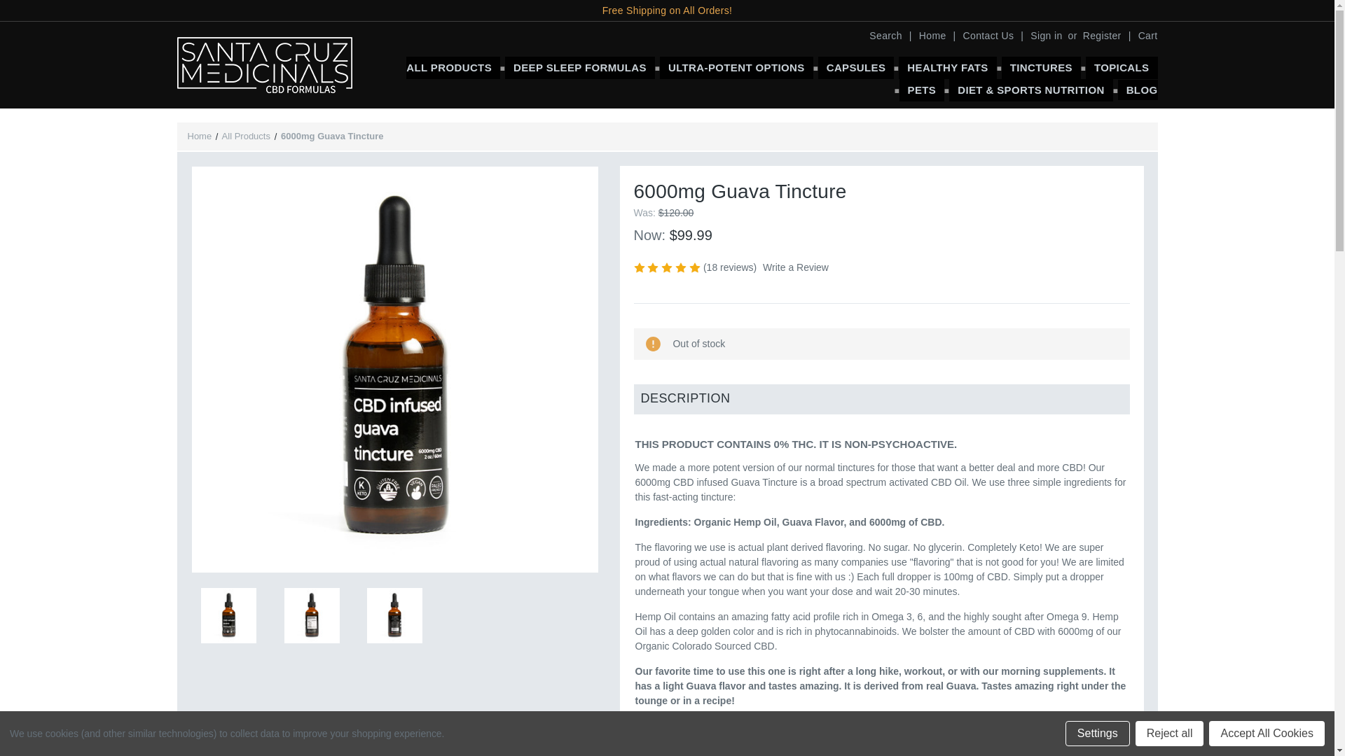 The height and width of the screenshot is (756, 1345). I want to click on Home, so click(932, 36).